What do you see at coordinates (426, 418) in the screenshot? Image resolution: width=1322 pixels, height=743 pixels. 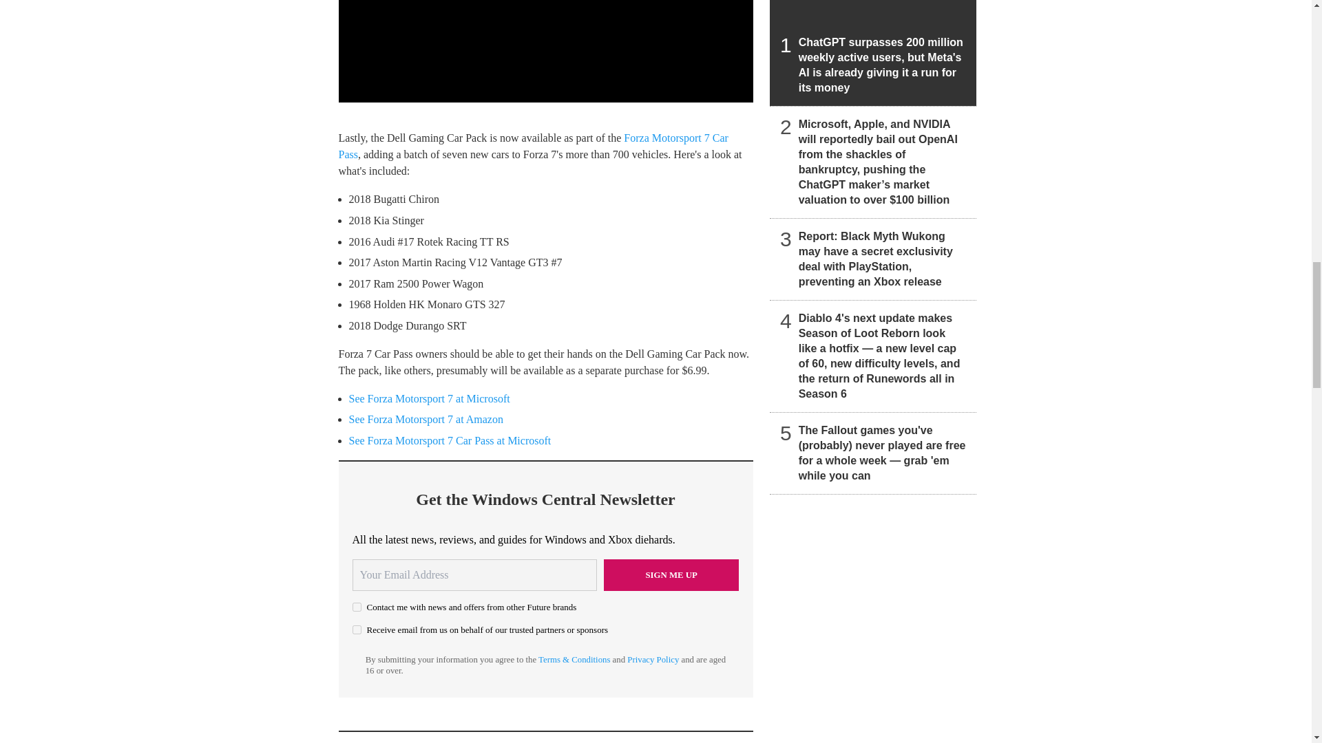 I see `See Forza Motorsport 7 at Amazon` at bounding box center [426, 418].